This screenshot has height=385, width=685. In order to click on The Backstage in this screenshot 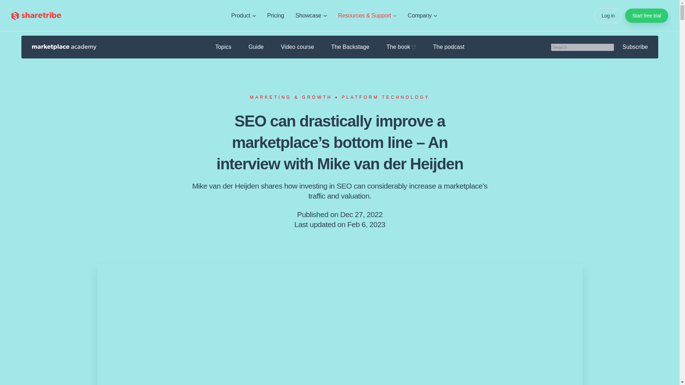, I will do `click(350, 47)`.